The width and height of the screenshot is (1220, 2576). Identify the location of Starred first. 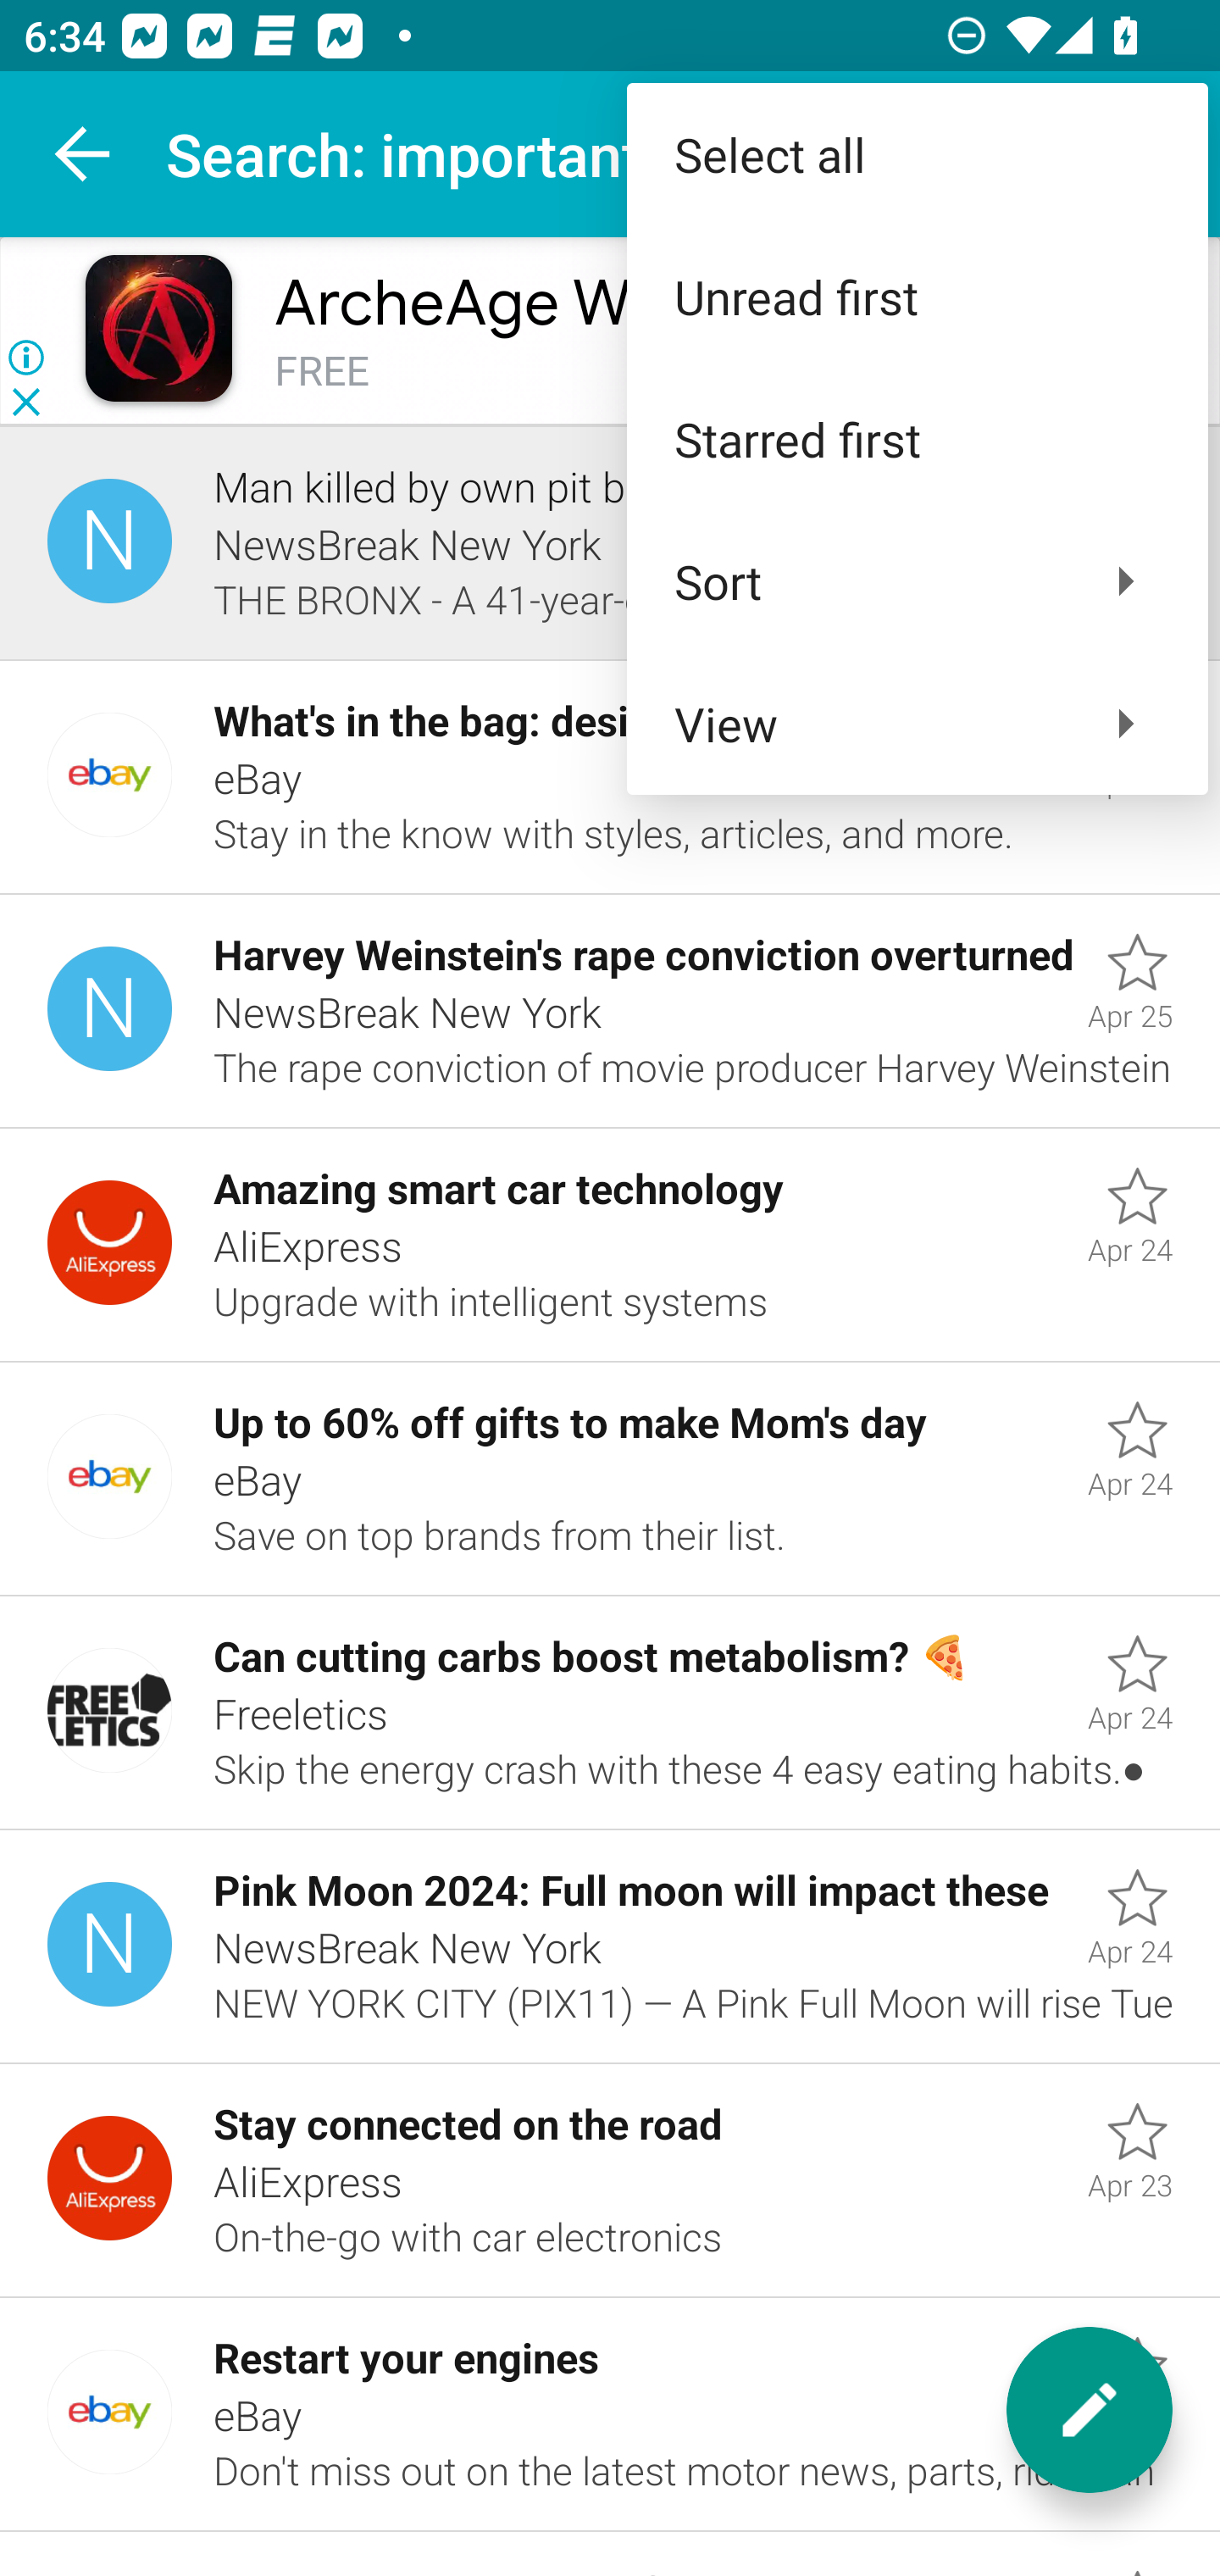
(917, 439).